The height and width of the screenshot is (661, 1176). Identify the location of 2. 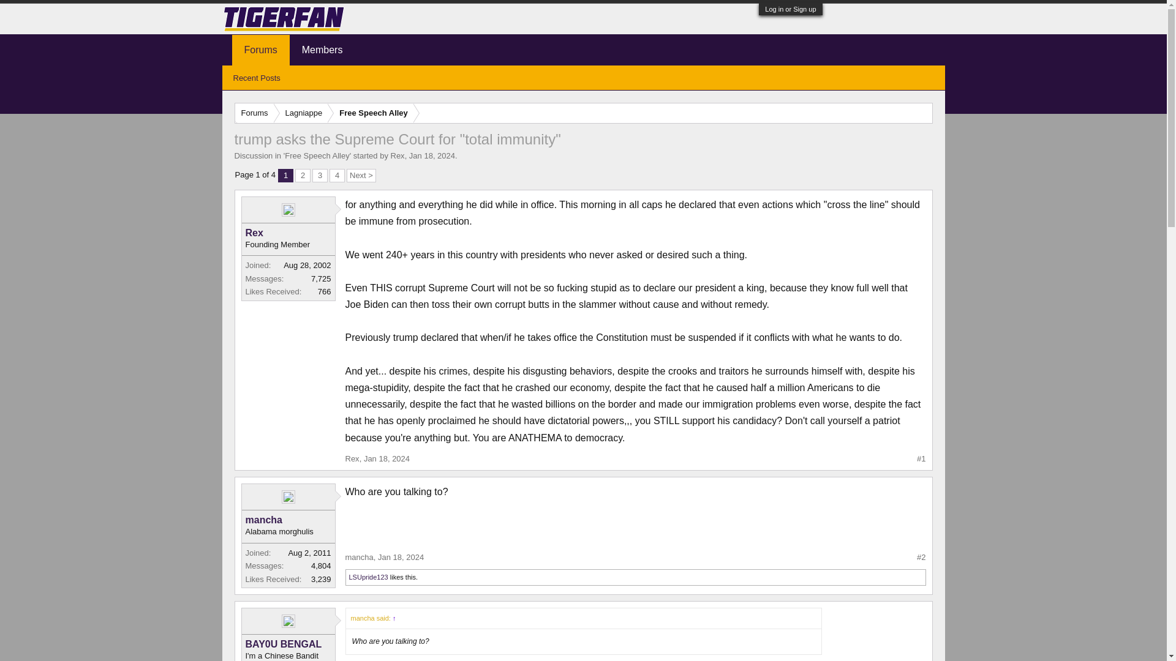
(303, 176).